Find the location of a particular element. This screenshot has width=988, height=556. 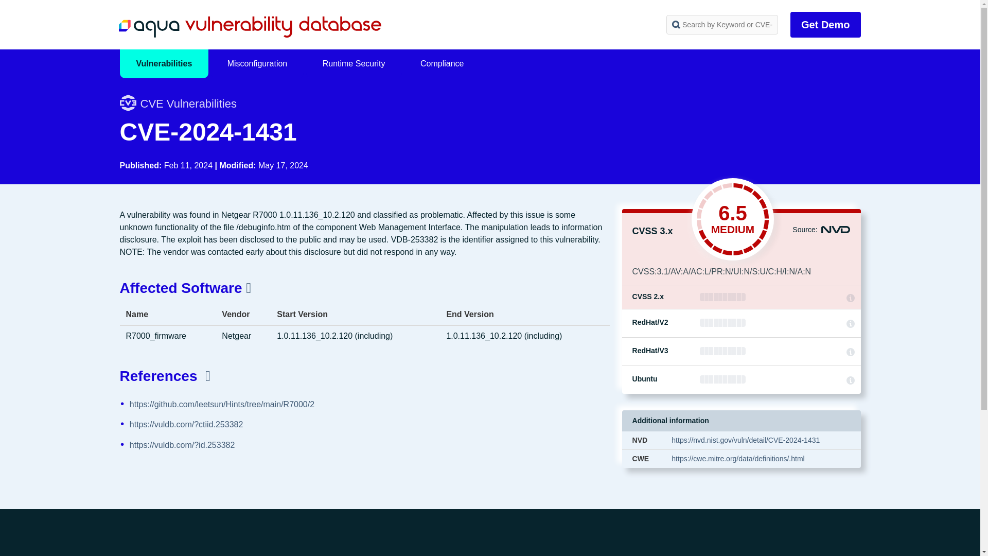

Get Demo is located at coordinates (825, 25).